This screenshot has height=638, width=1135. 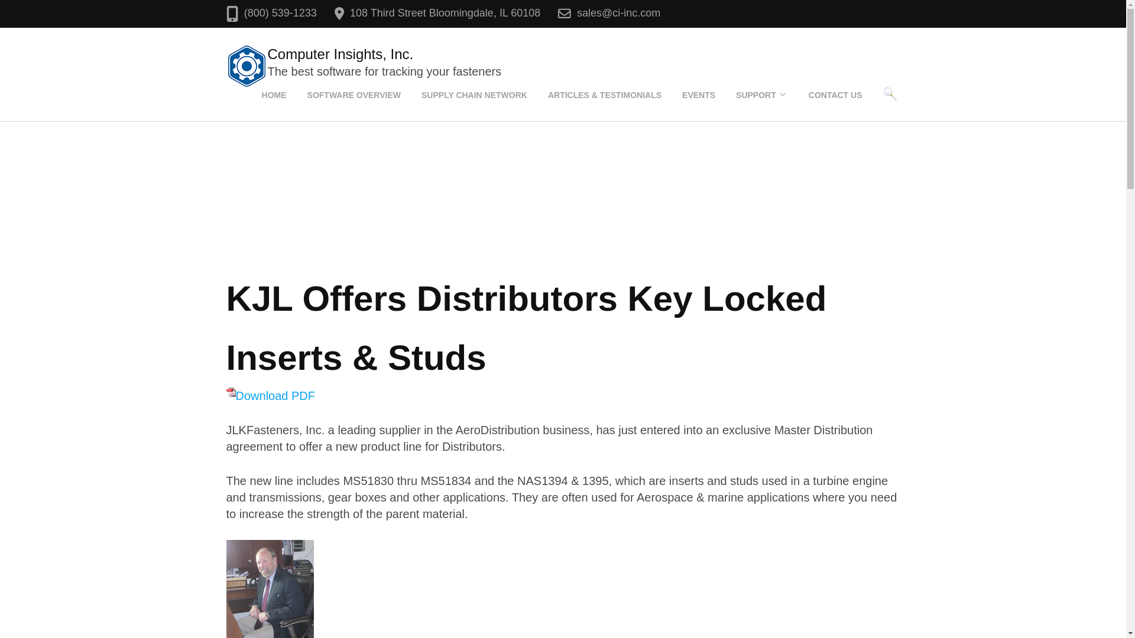 I want to click on Download PDF, so click(x=271, y=396).